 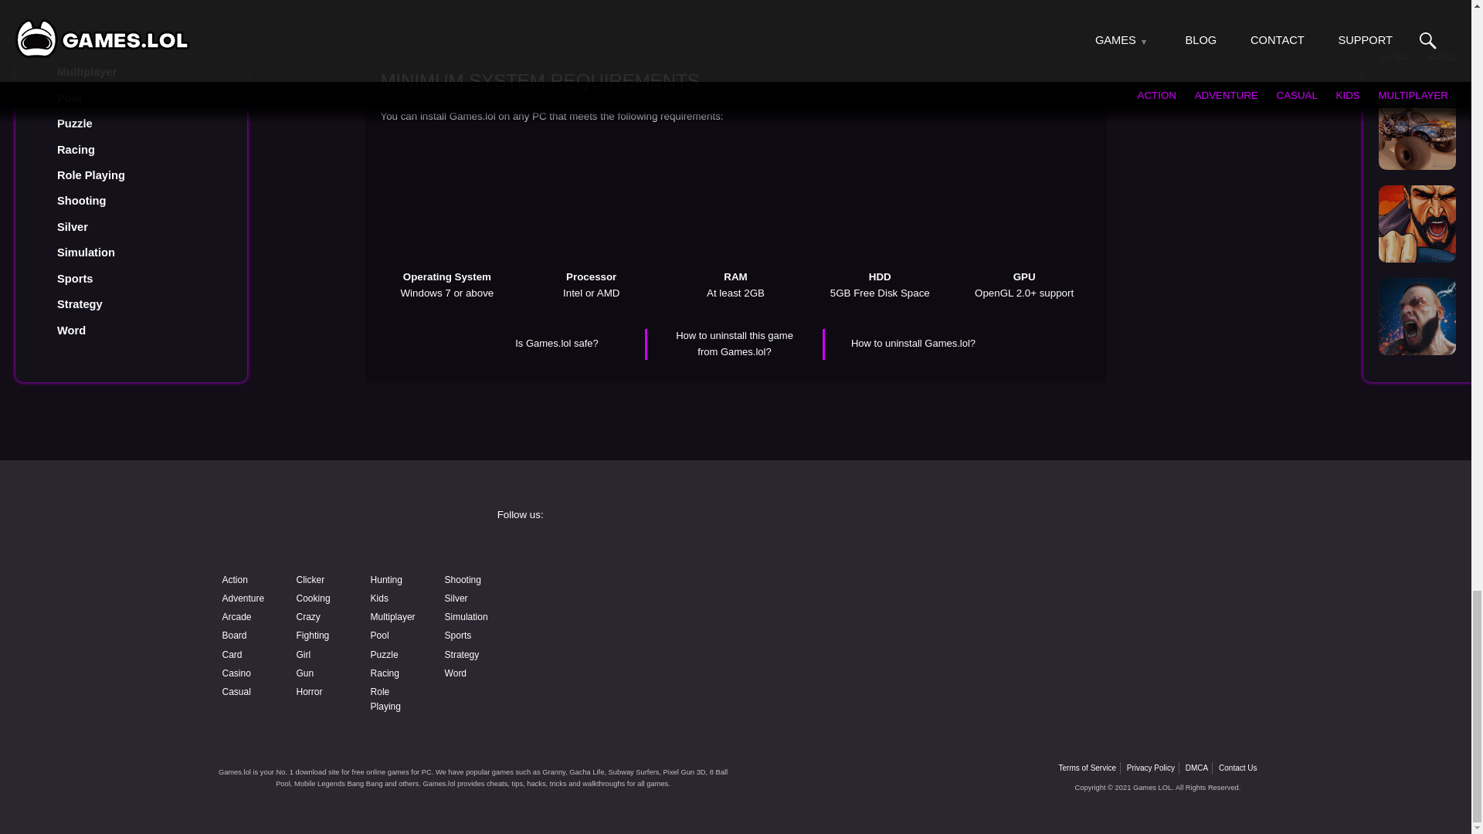 What do you see at coordinates (615, 631) in the screenshot?
I see `Reddit` at bounding box center [615, 631].